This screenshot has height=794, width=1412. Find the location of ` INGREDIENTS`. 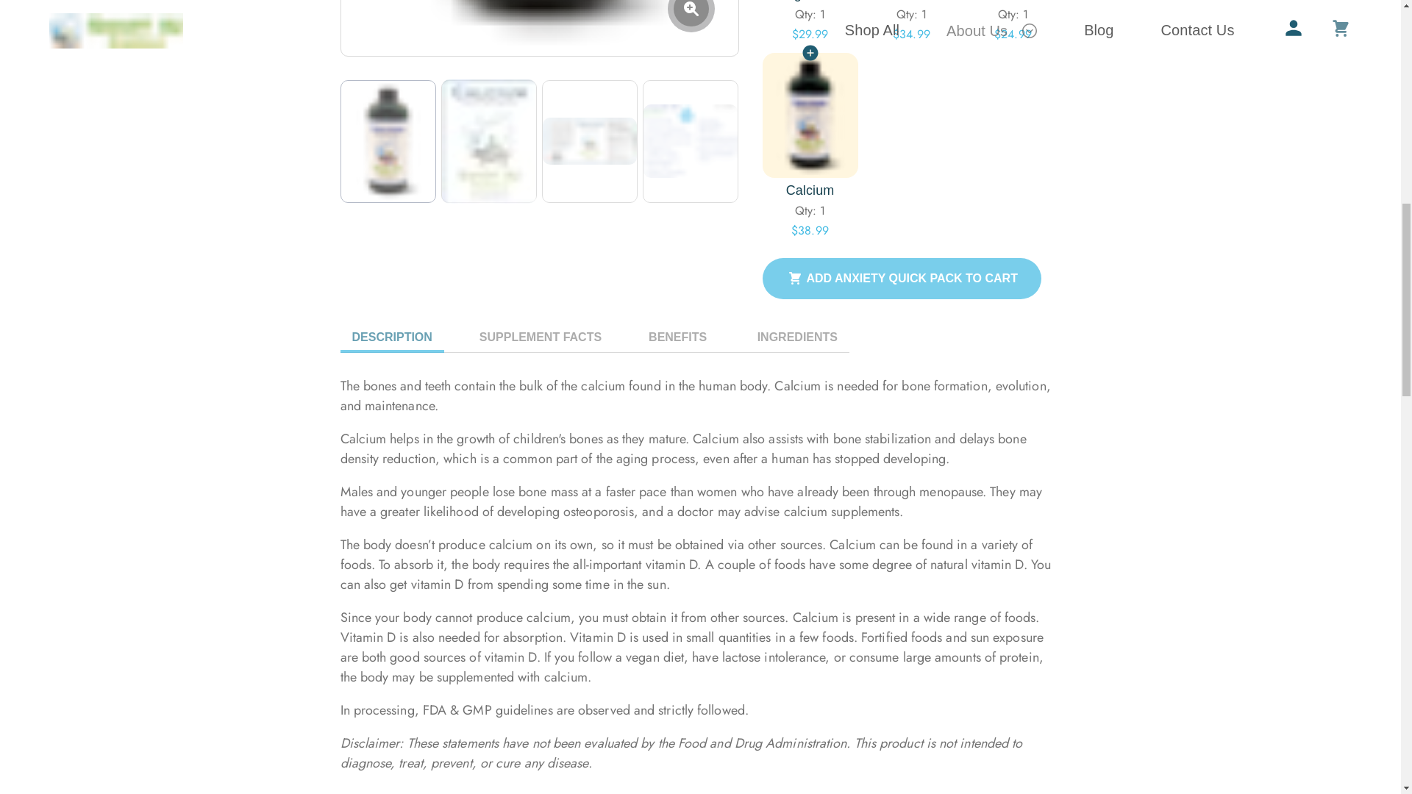

 INGREDIENTS is located at coordinates (796, 337).